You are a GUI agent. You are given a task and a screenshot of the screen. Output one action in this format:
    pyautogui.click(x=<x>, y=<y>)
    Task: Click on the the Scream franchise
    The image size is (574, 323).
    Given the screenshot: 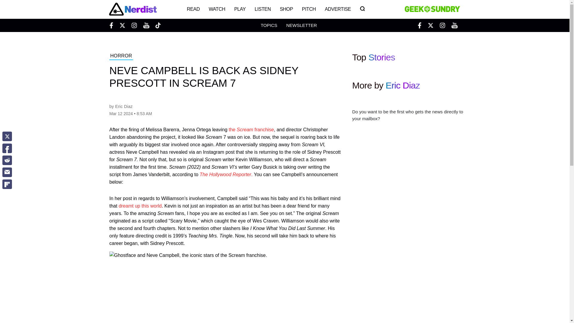 What is the action you would take?
    pyautogui.click(x=251, y=129)
    